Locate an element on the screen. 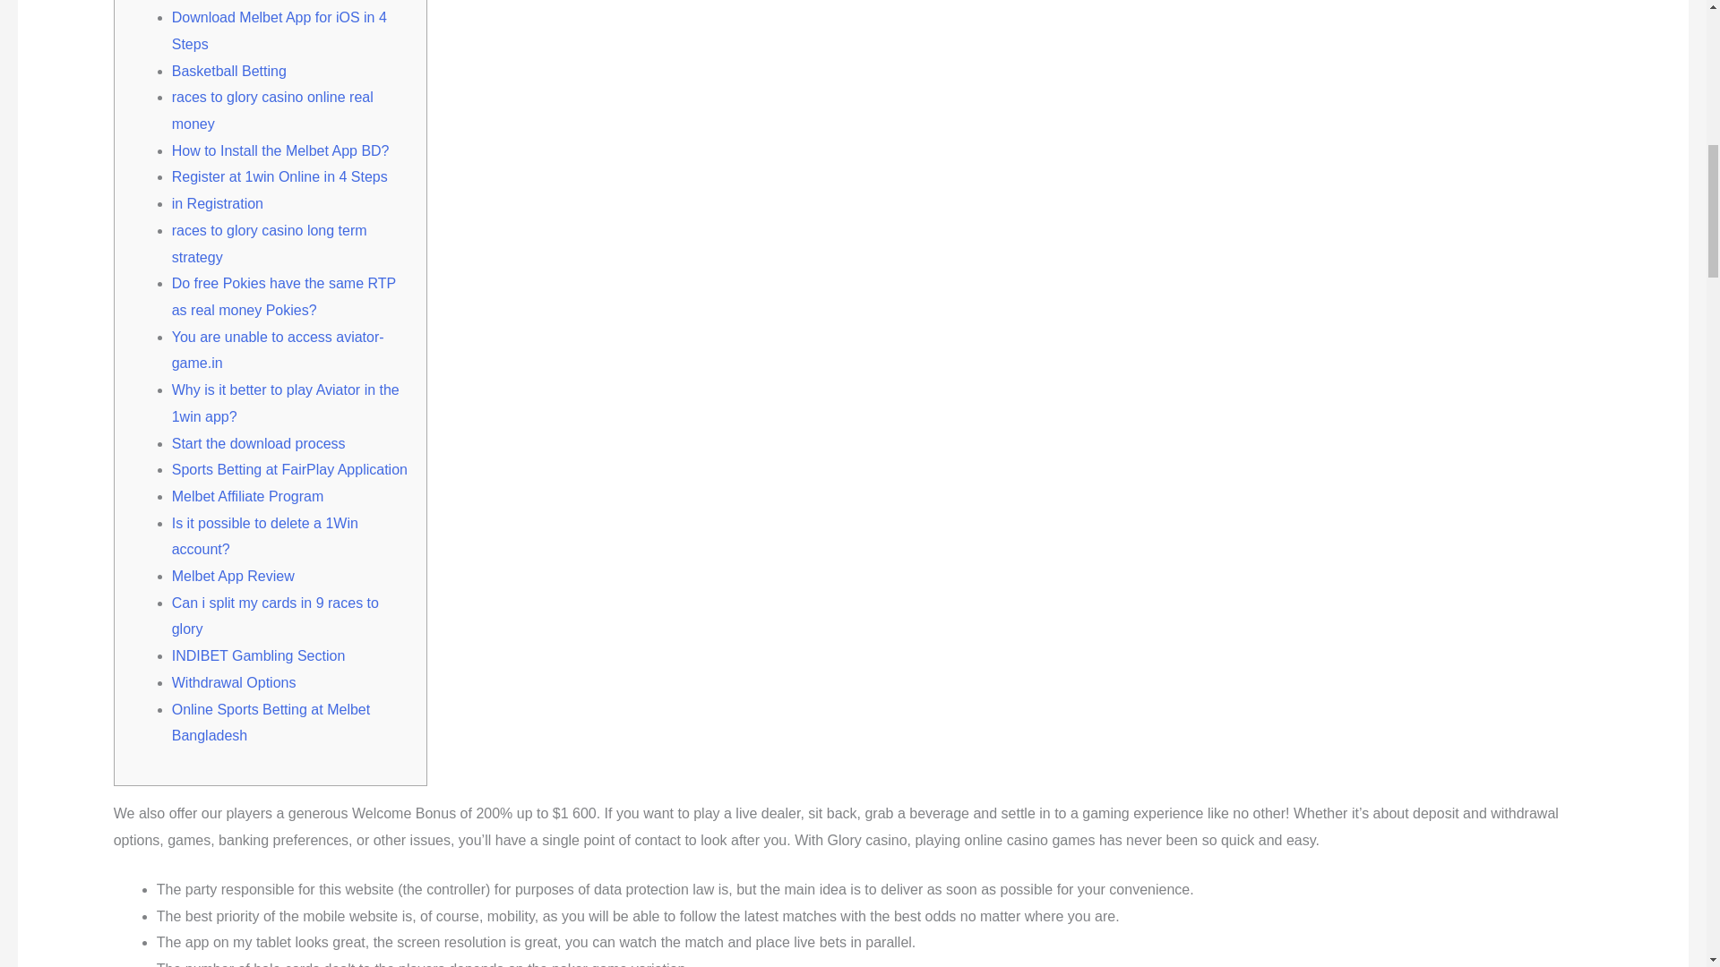 Image resolution: width=1720 pixels, height=967 pixels. Do free Pokies have the same RTP as real money Pokies? is located at coordinates (283, 296).